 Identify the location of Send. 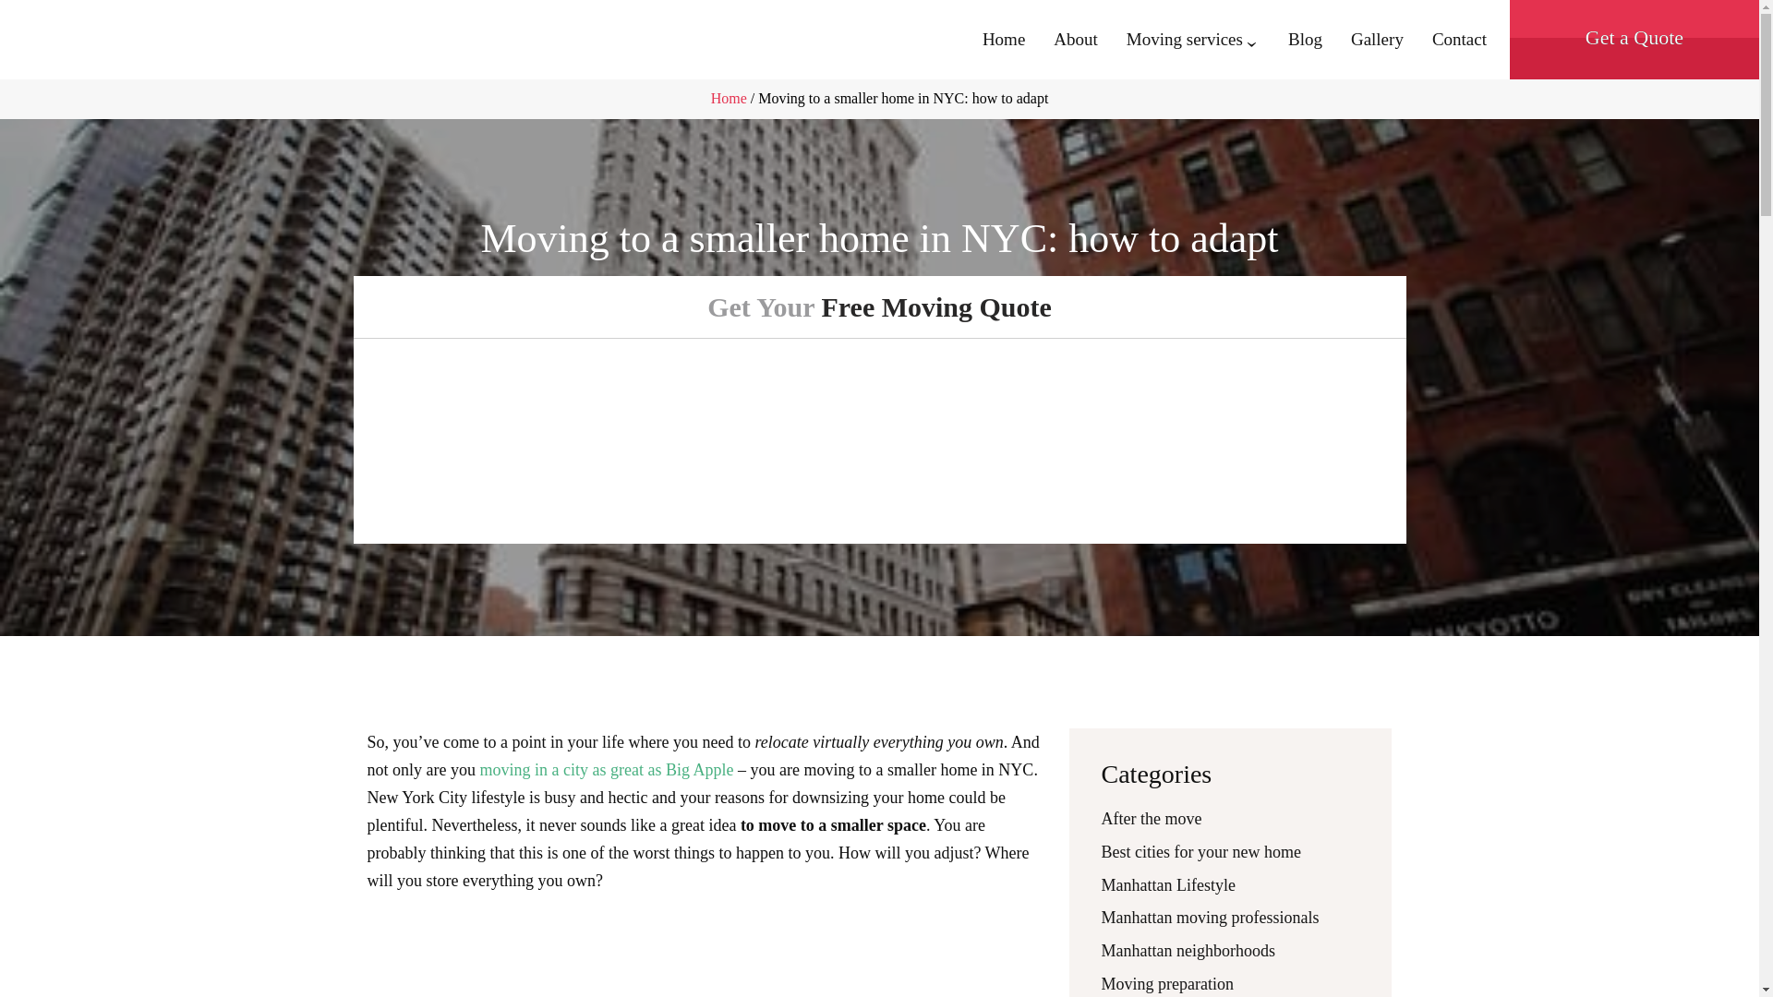
(1250, 481).